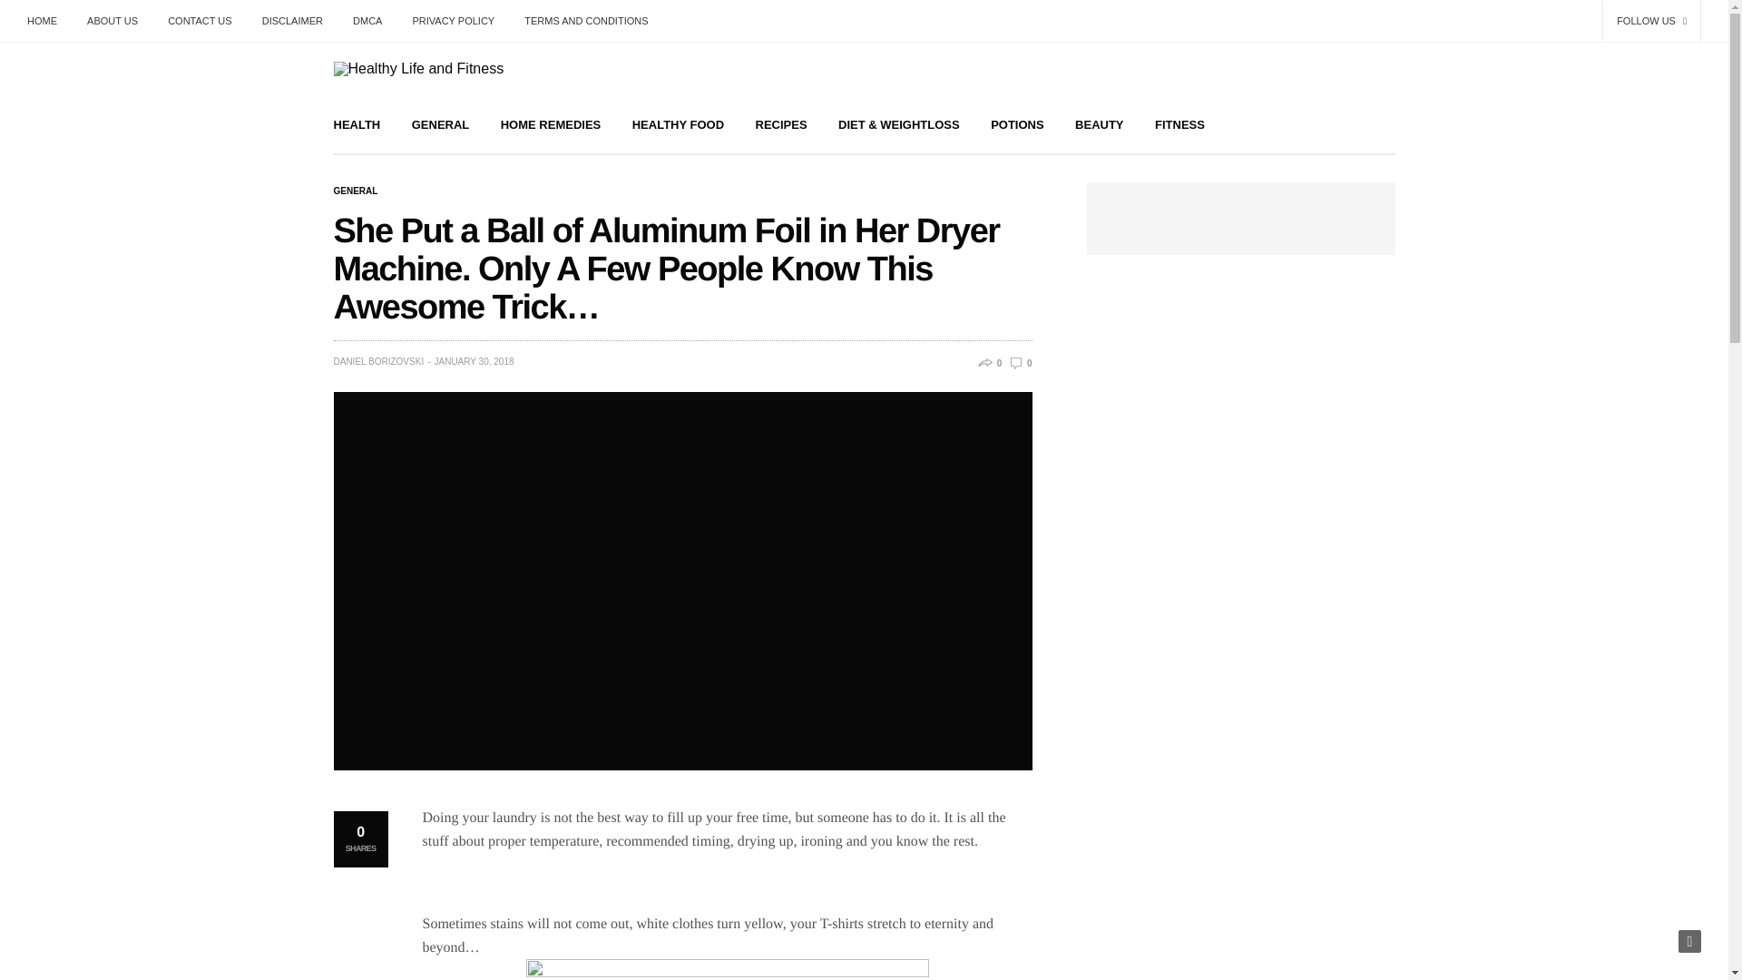 The height and width of the screenshot is (980, 1742). Describe the element at coordinates (441, 123) in the screenshot. I see `GENERAL` at that location.